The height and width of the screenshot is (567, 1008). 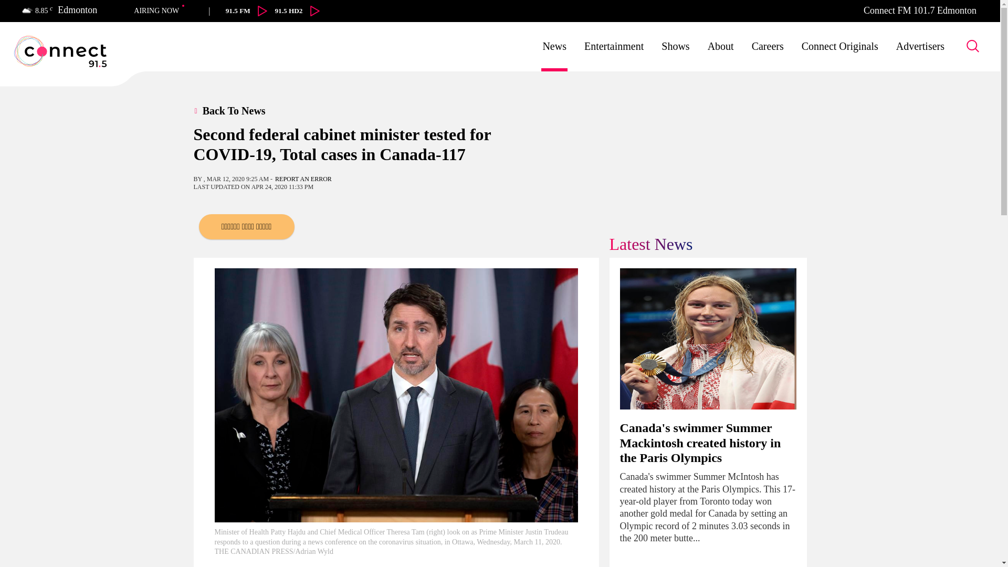 What do you see at coordinates (614, 46) in the screenshot?
I see `Entertainment` at bounding box center [614, 46].